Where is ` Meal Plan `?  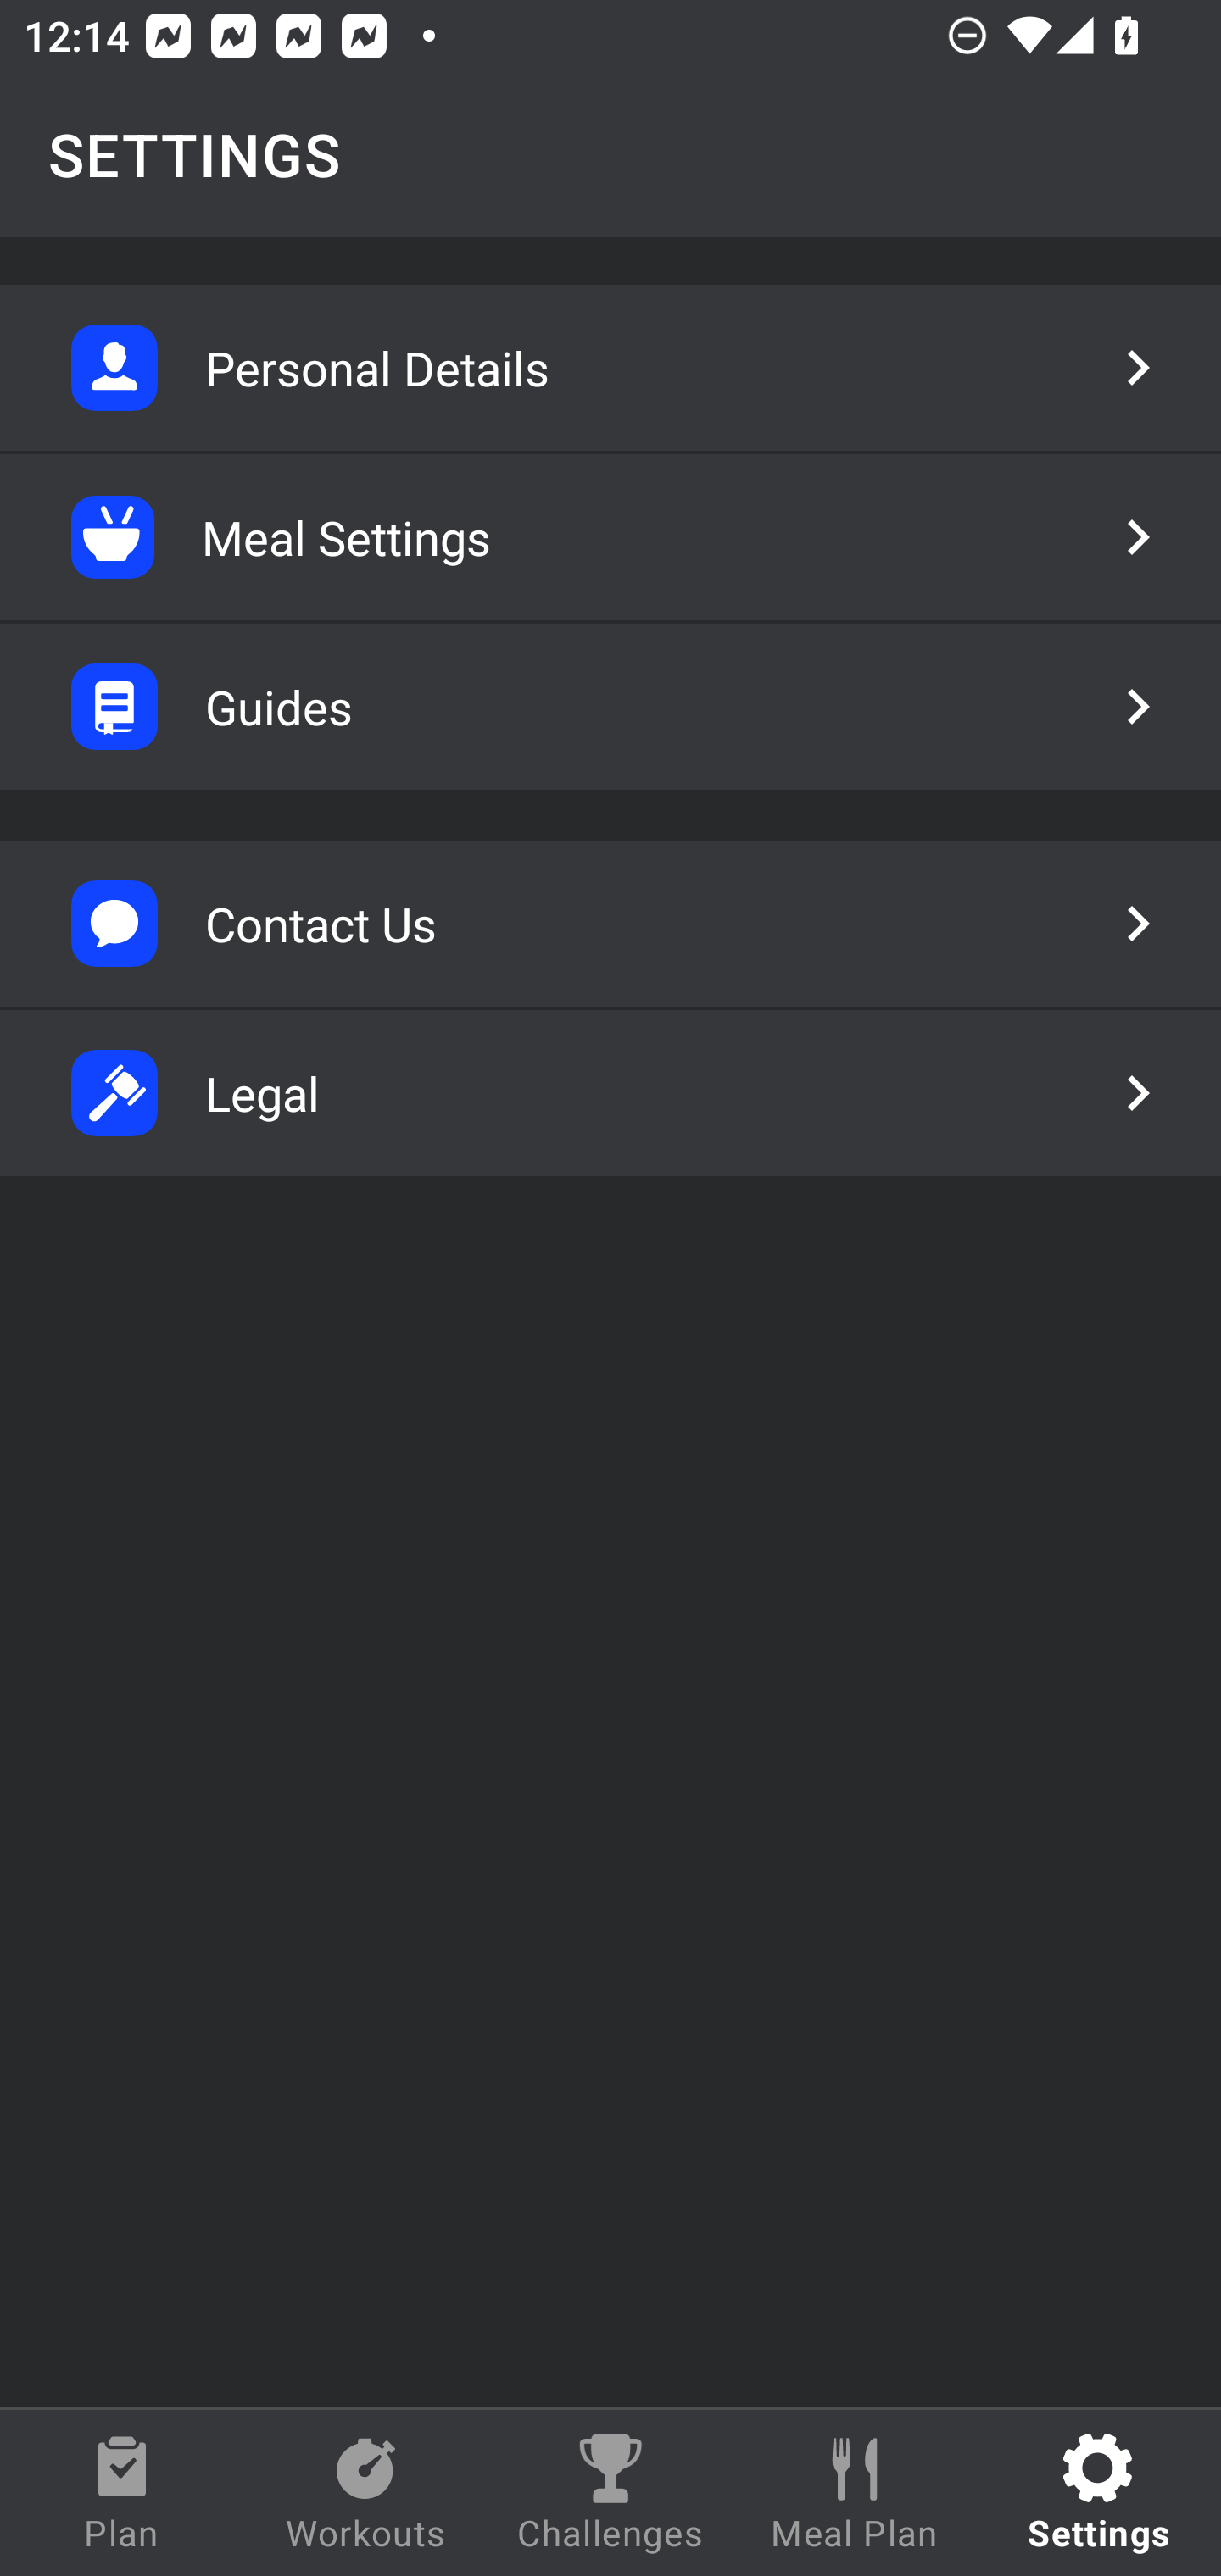
 Meal Plan  is located at coordinates (855, 2493).